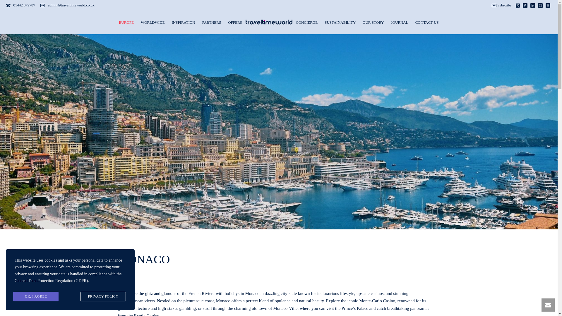 This screenshot has height=316, width=562. I want to click on JOURNAL, so click(399, 22).